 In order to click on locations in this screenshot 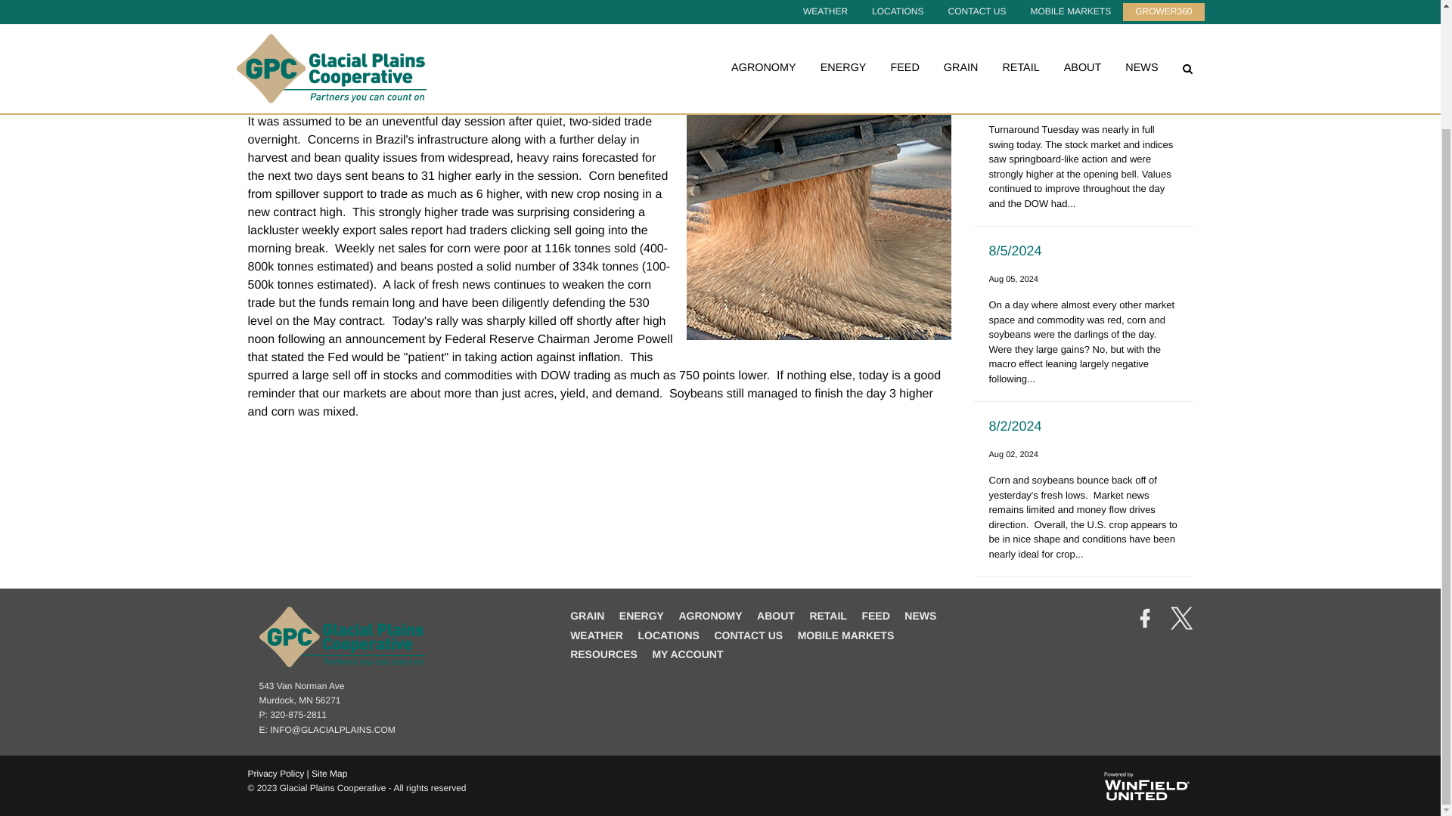, I will do `click(667, 635)`.